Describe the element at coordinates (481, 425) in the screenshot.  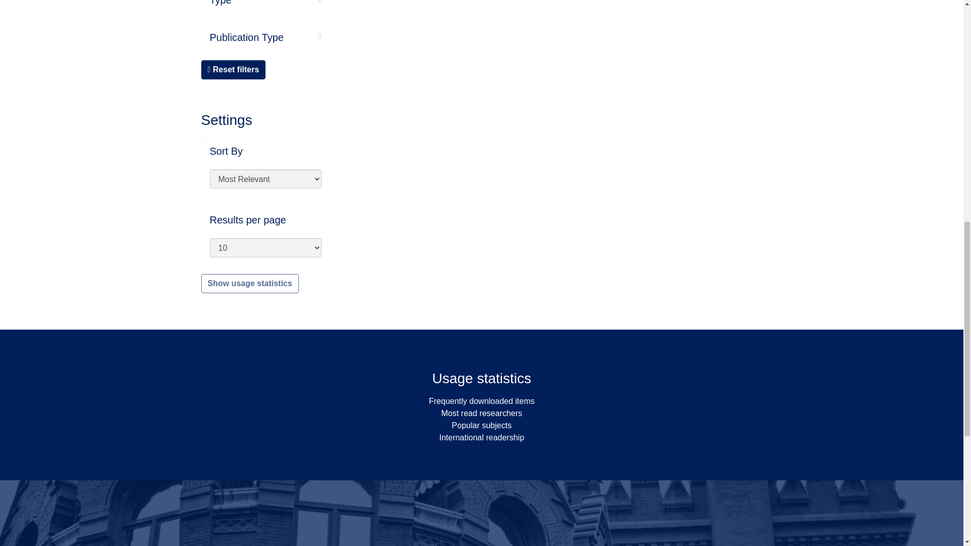
I see `Popular subjects` at that location.